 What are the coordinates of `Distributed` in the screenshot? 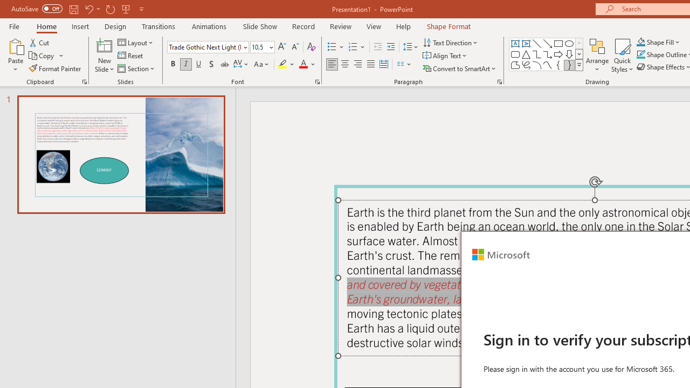 It's located at (384, 65).